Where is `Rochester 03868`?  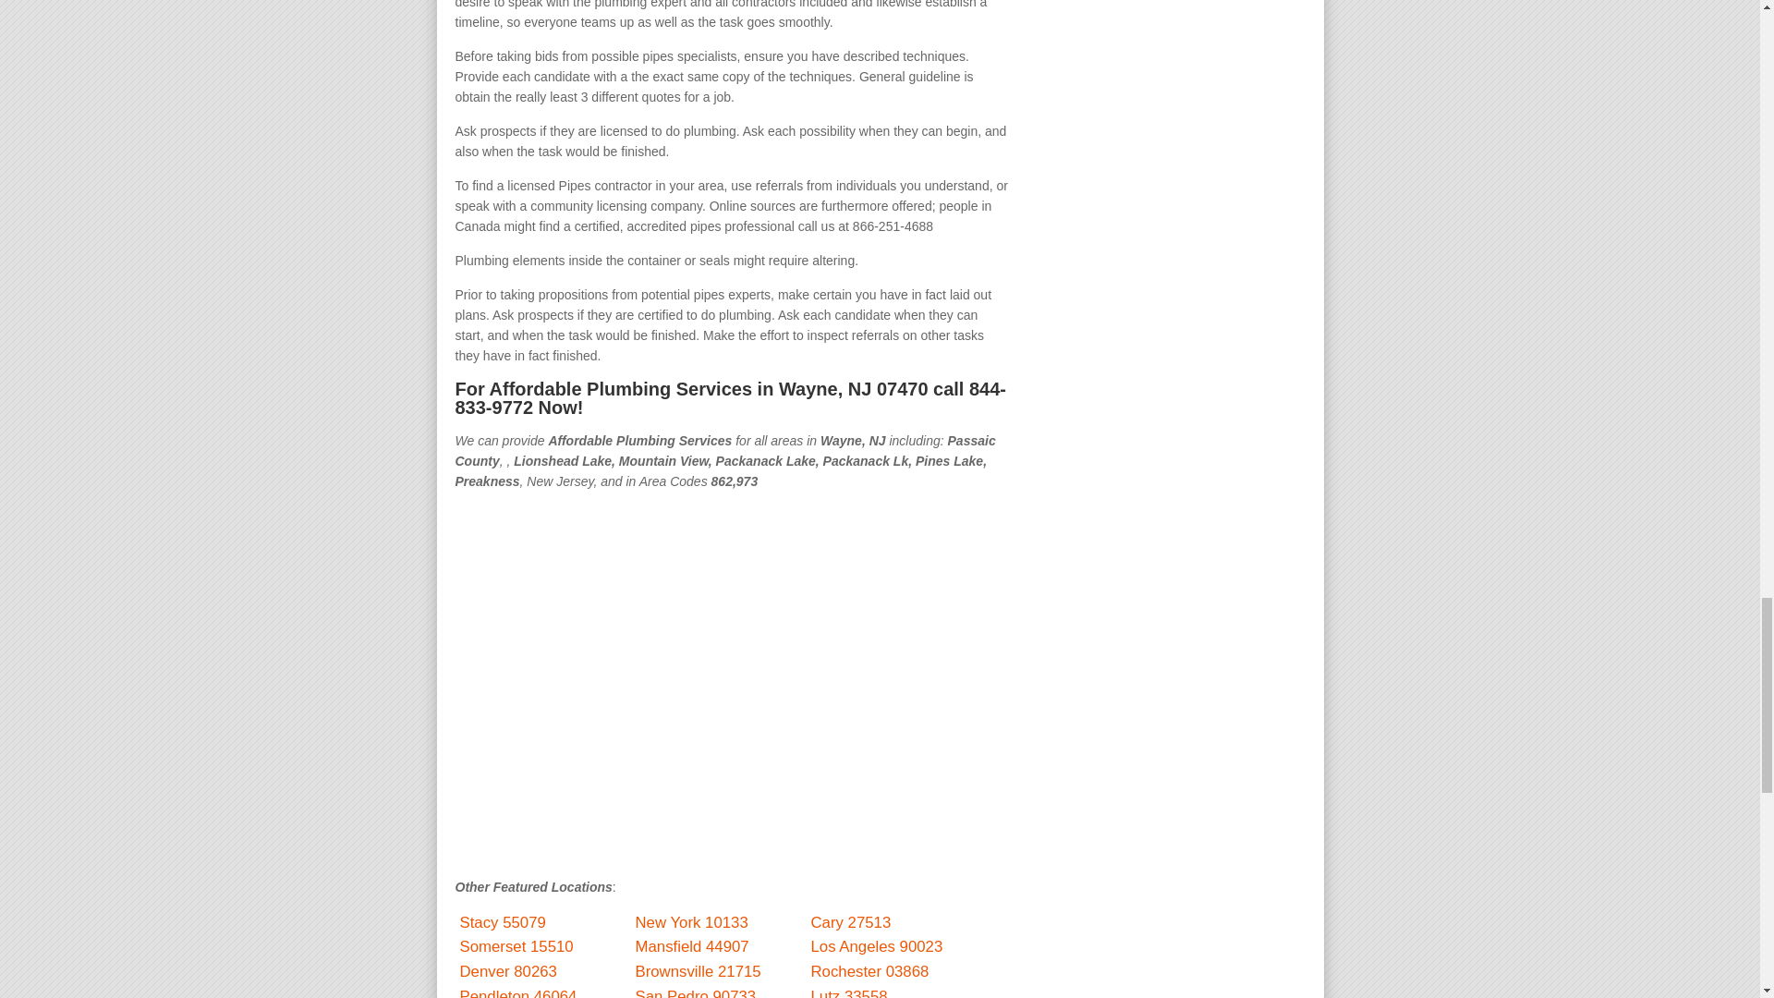
Rochester 03868 is located at coordinates (870, 971).